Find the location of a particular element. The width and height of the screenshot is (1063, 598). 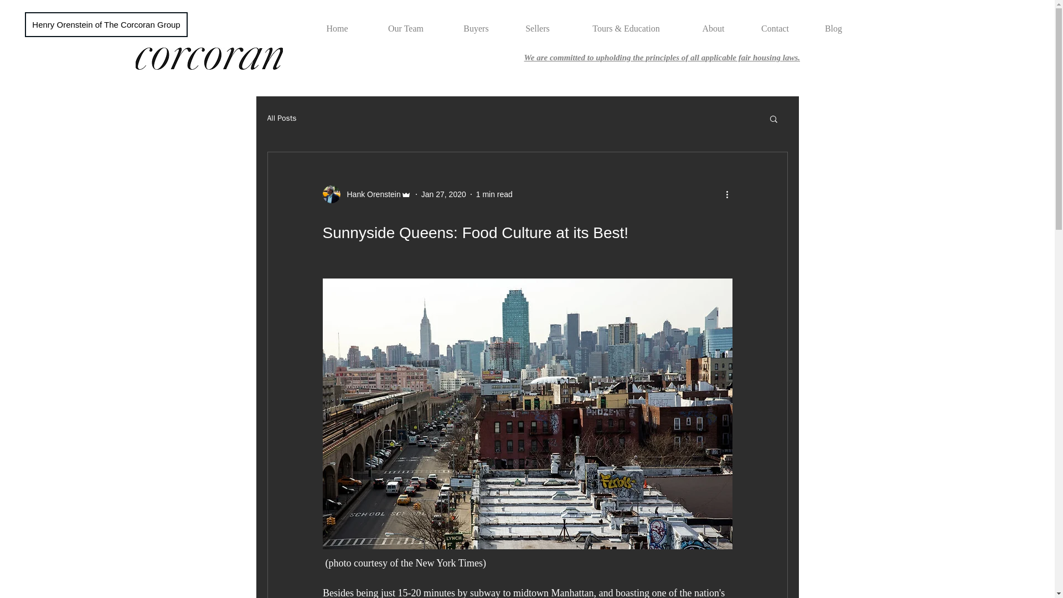

Hank Orenstein is located at coordinates (366, 194).